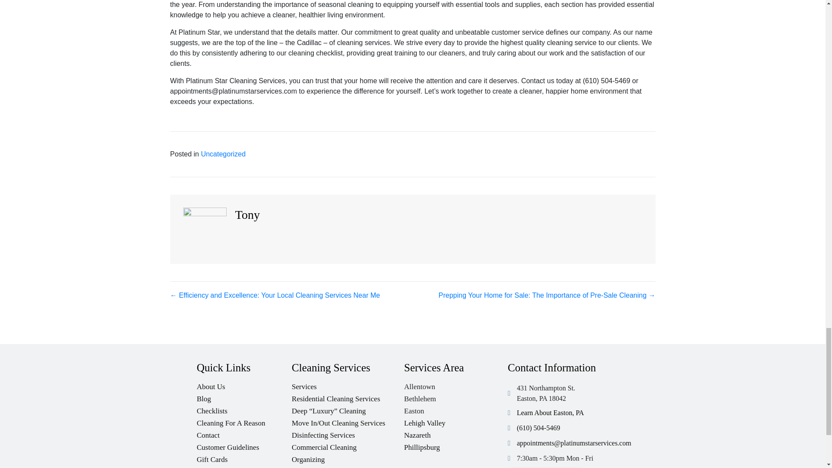 This screenshot has height=468, width=832. I want to click on Cleaning For A Reason, so click(244, 420).